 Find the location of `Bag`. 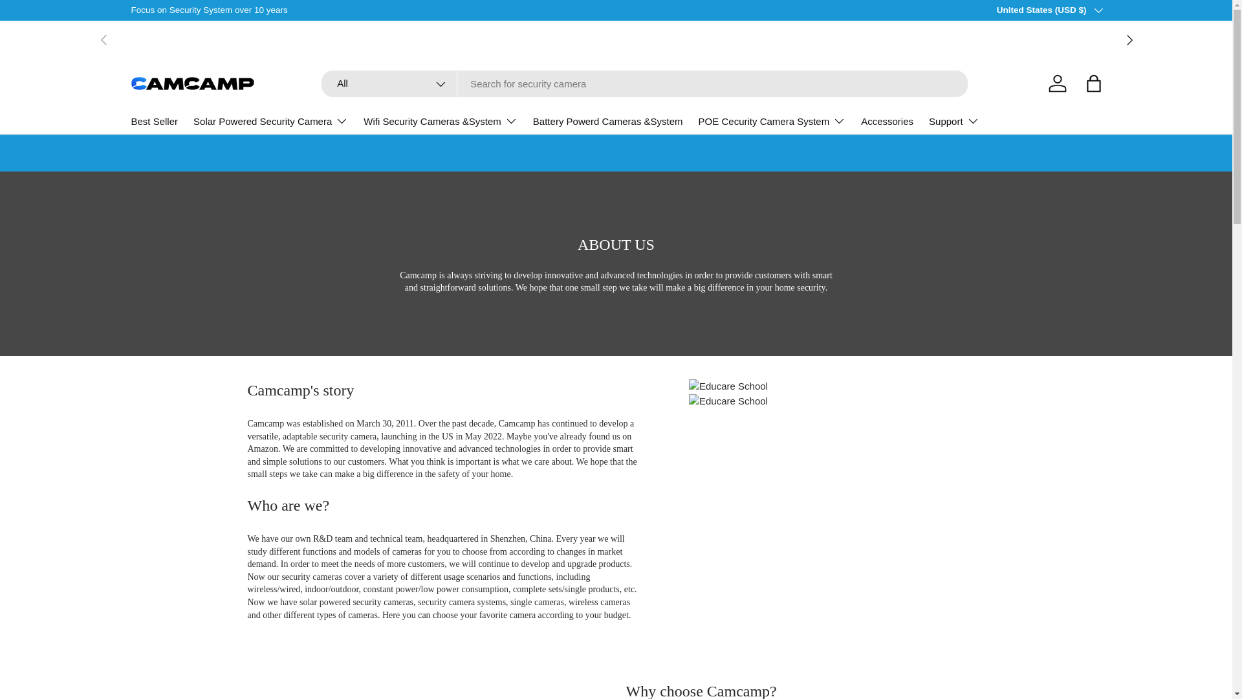

Bag is located at coordinates (1093, 83).